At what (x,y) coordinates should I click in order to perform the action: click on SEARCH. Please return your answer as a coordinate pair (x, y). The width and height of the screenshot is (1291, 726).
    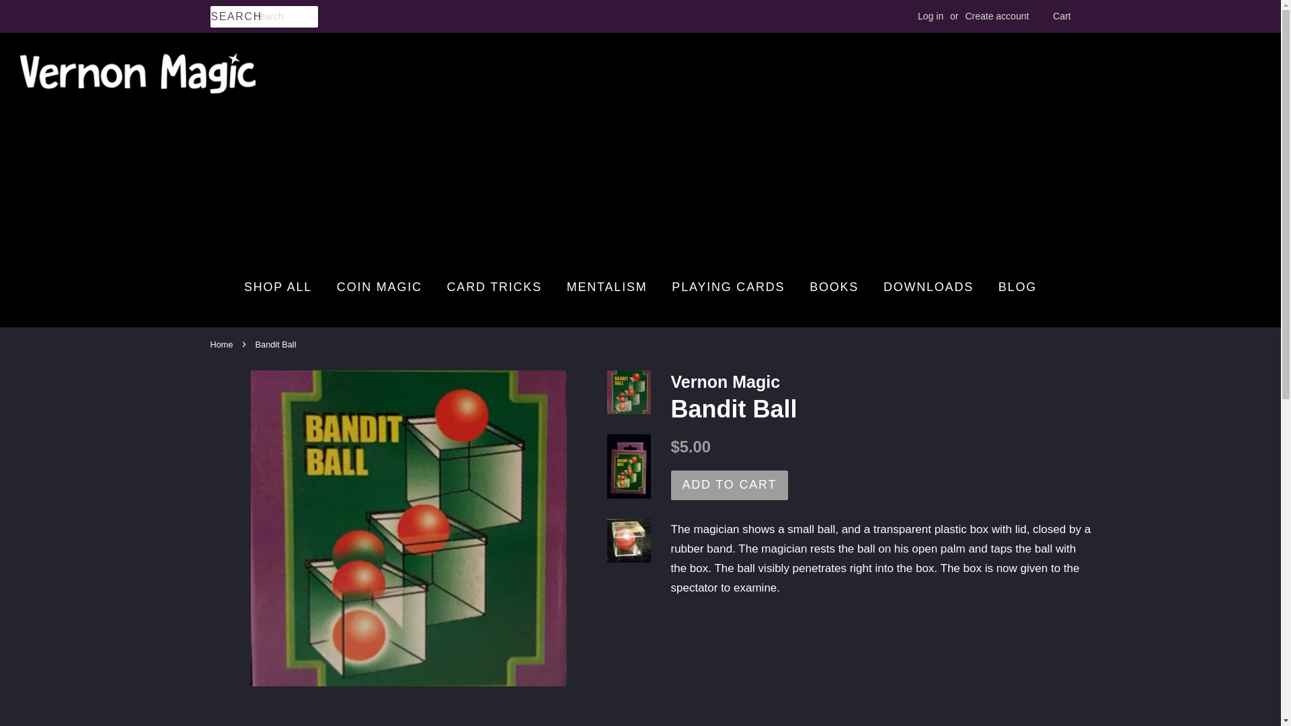
    Looking at the image, I should click on (231, 17).